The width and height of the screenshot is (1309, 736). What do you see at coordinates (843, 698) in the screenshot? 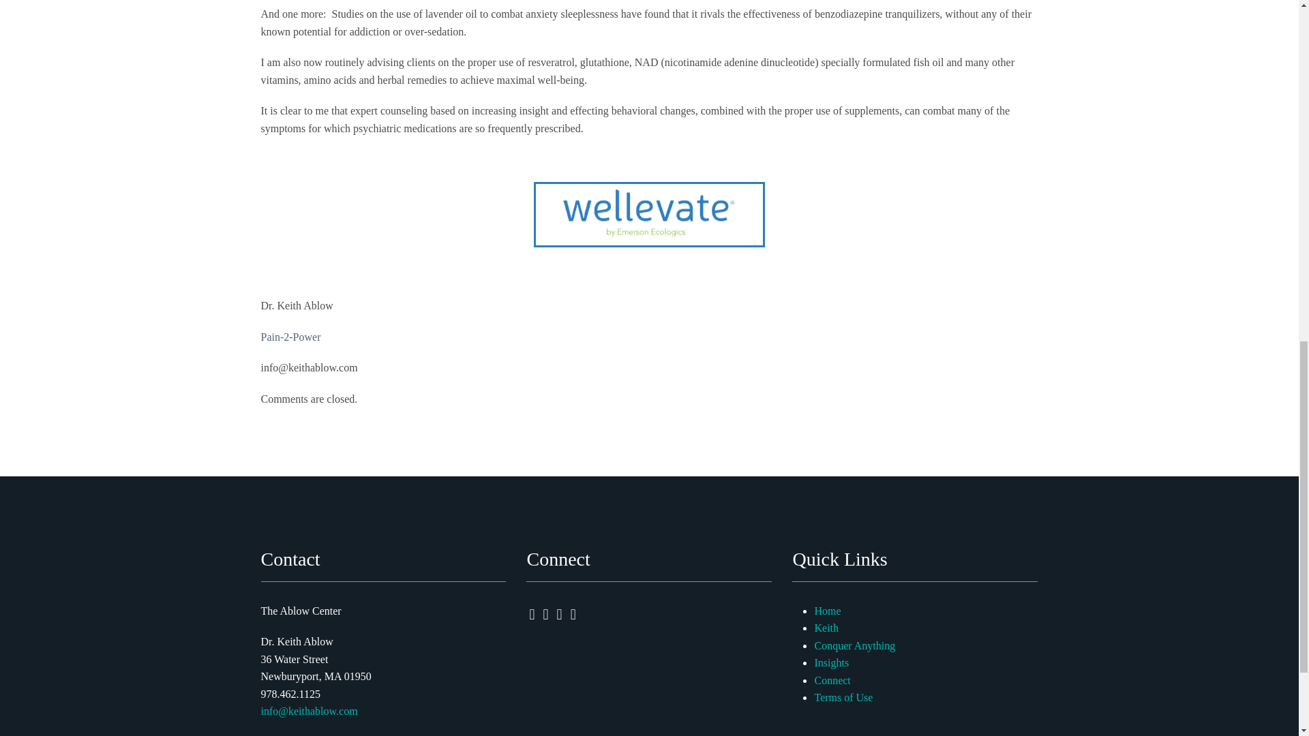
I see `Terms of Use` at bounding box center [843, 698].